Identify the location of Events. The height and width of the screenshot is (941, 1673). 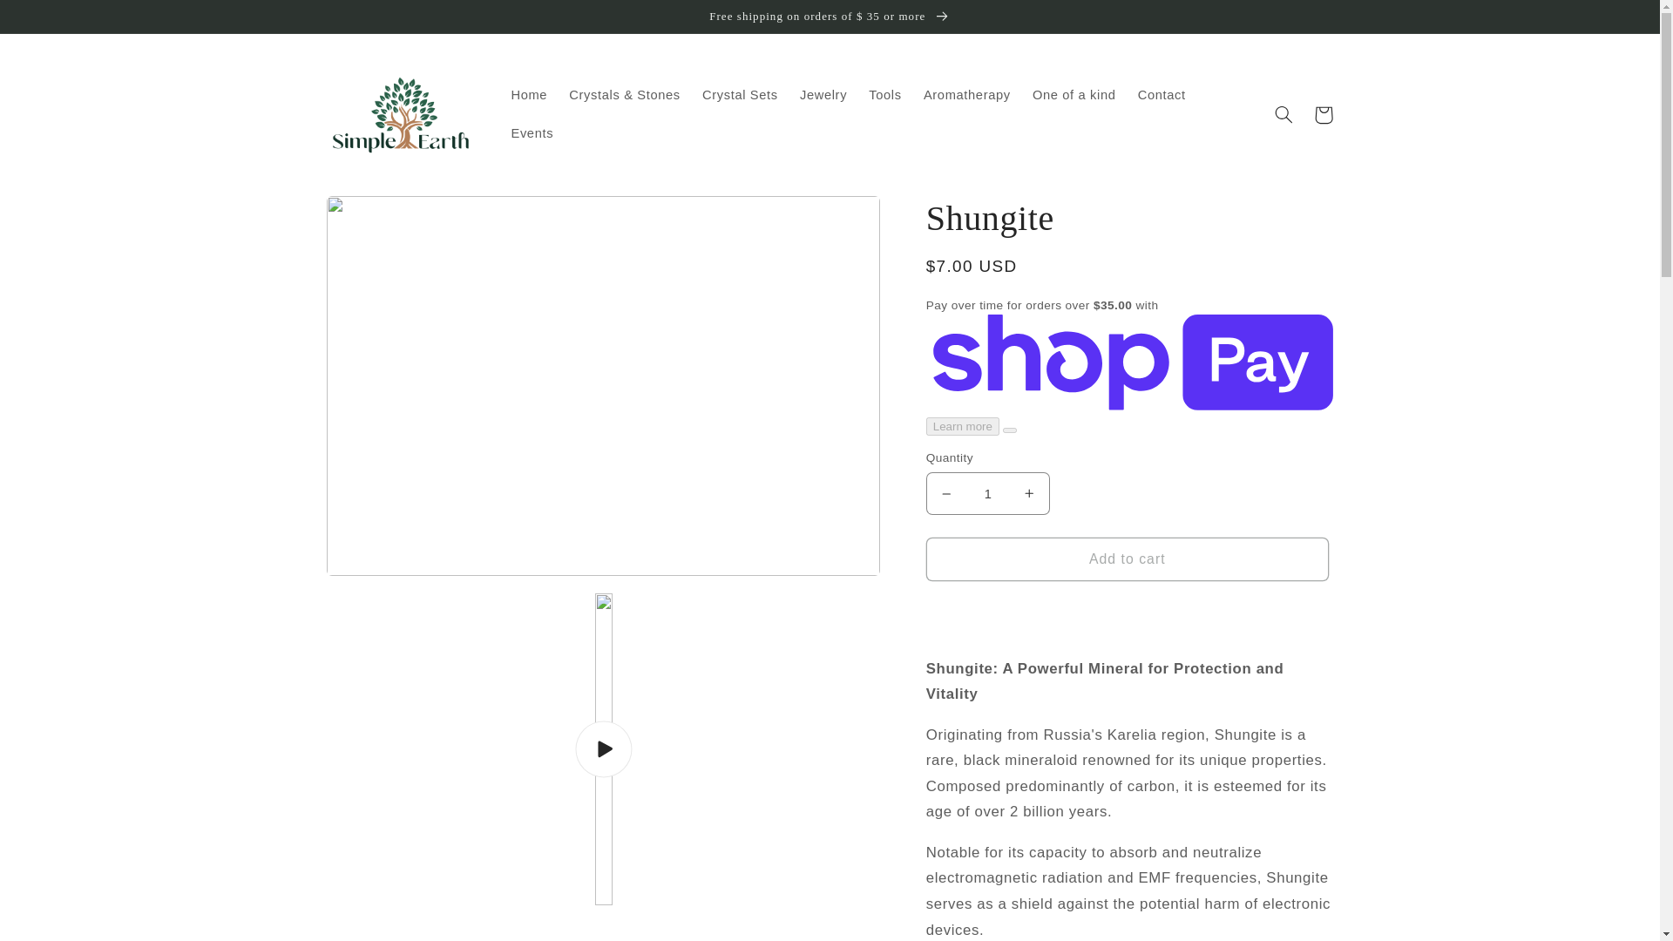
(532, 134).